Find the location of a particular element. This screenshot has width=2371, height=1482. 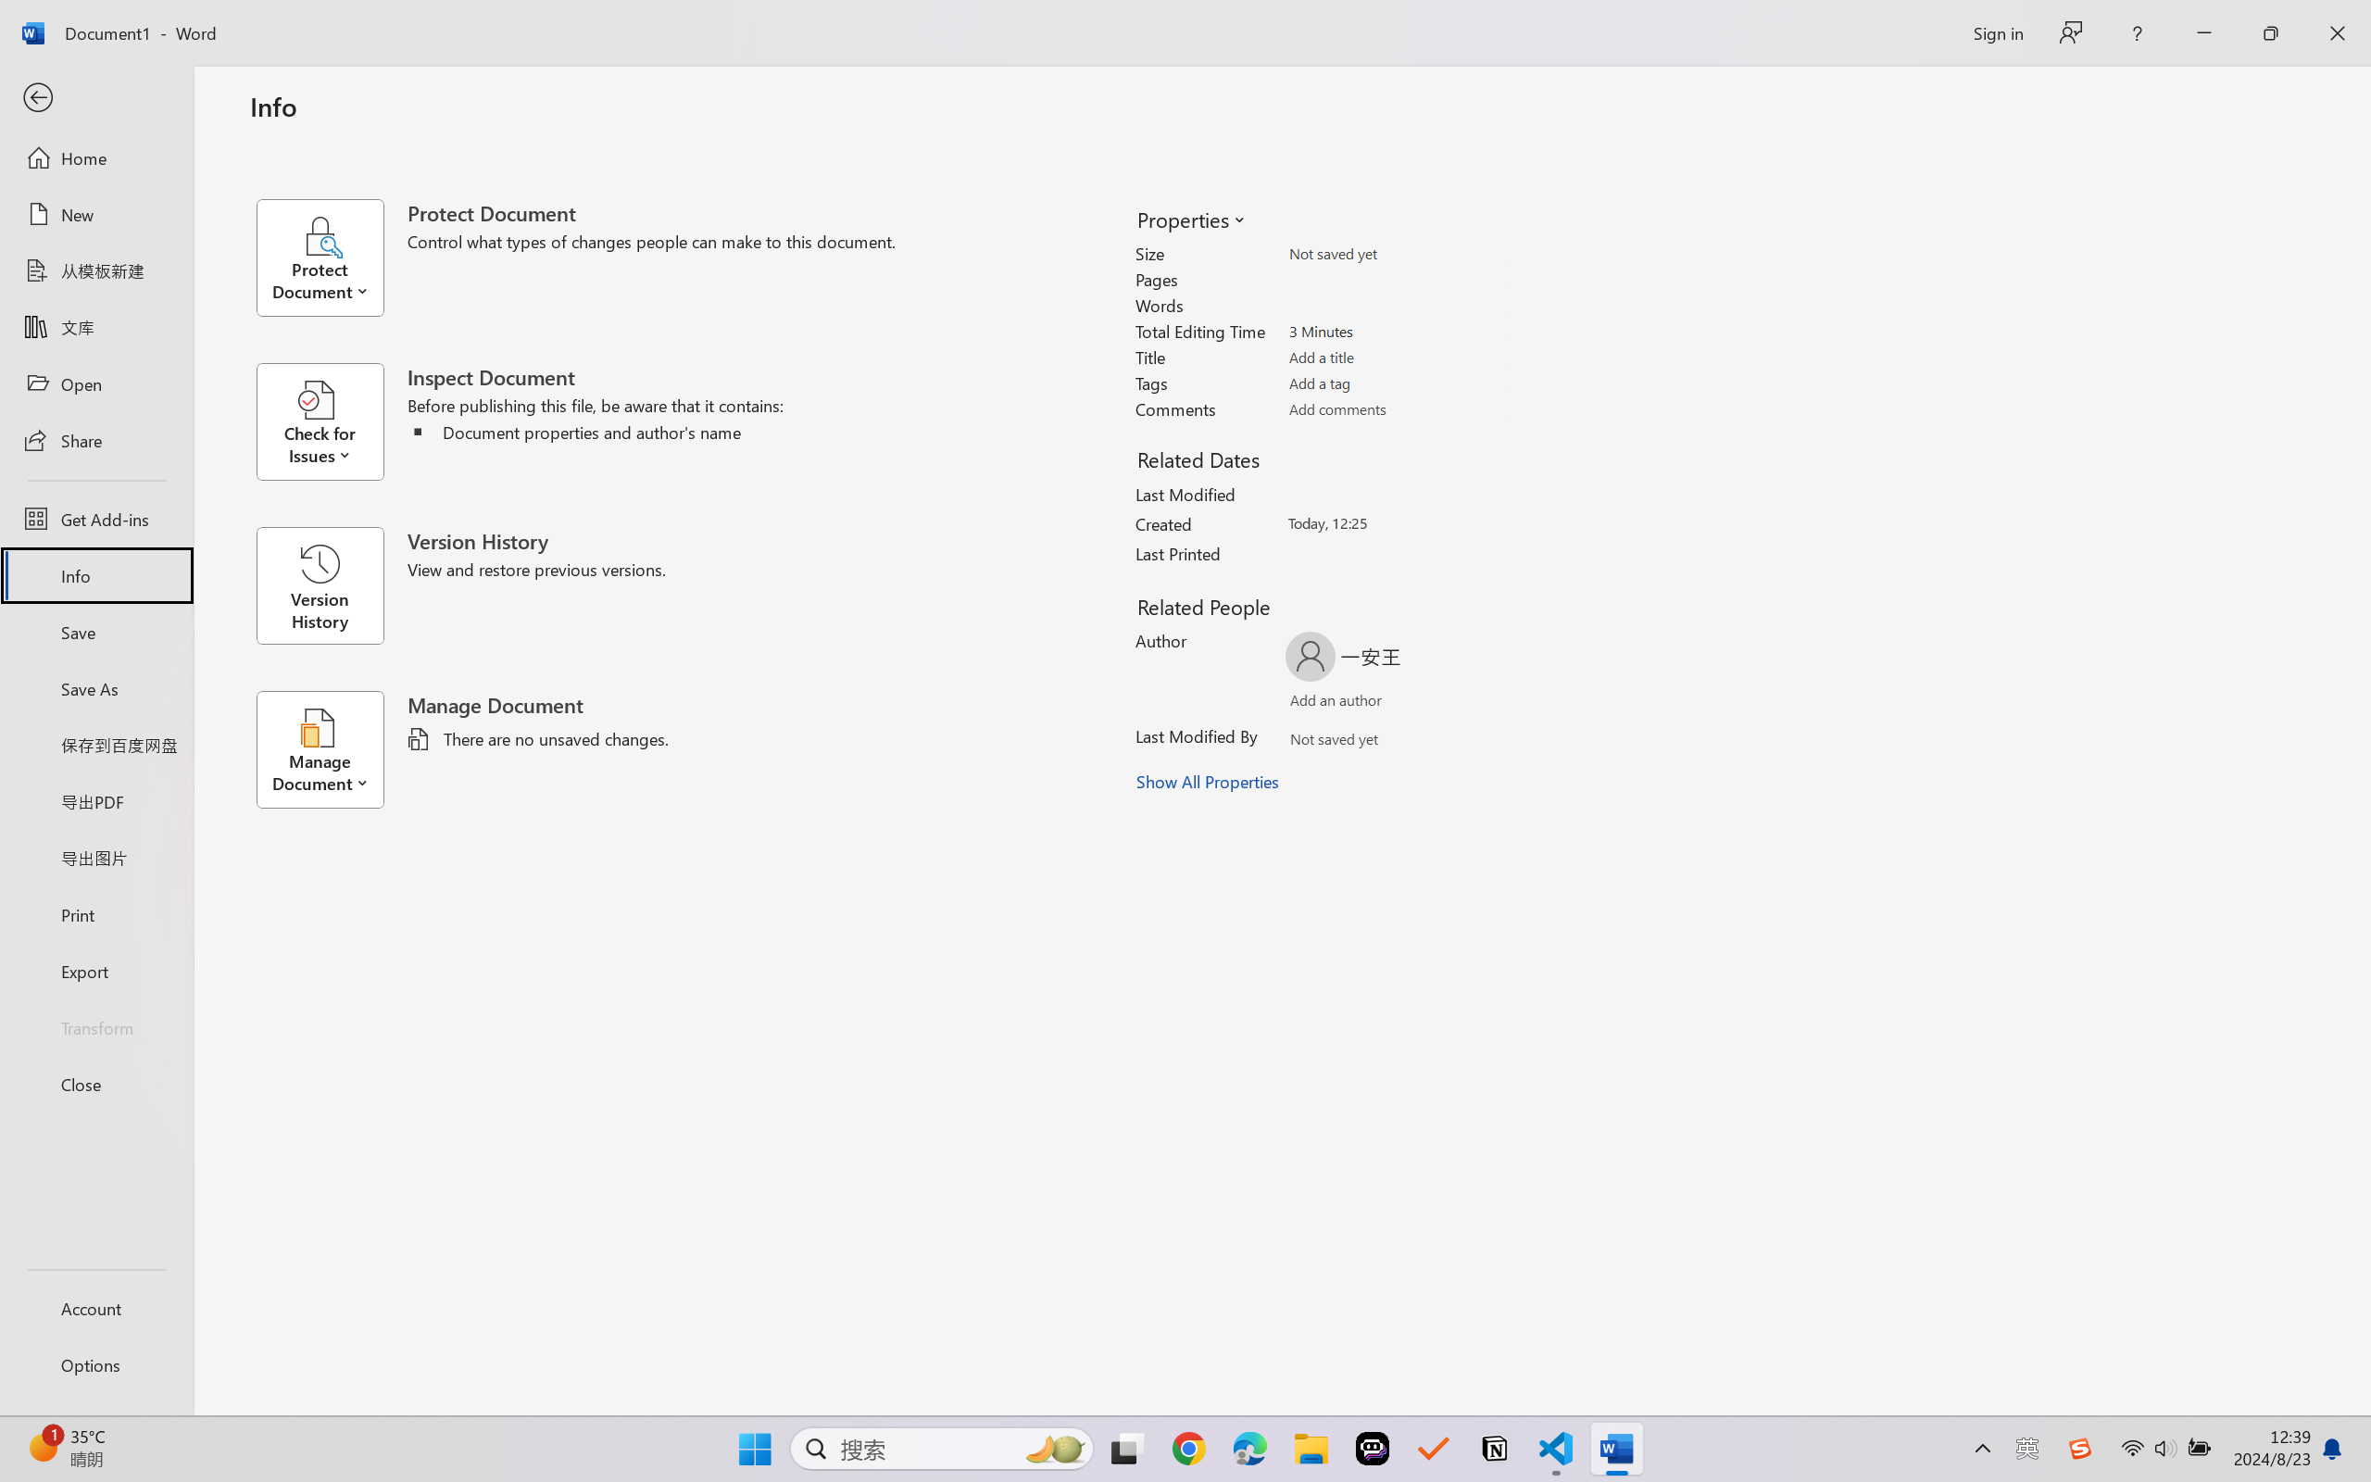

Export is located at coordinates (96, 971).